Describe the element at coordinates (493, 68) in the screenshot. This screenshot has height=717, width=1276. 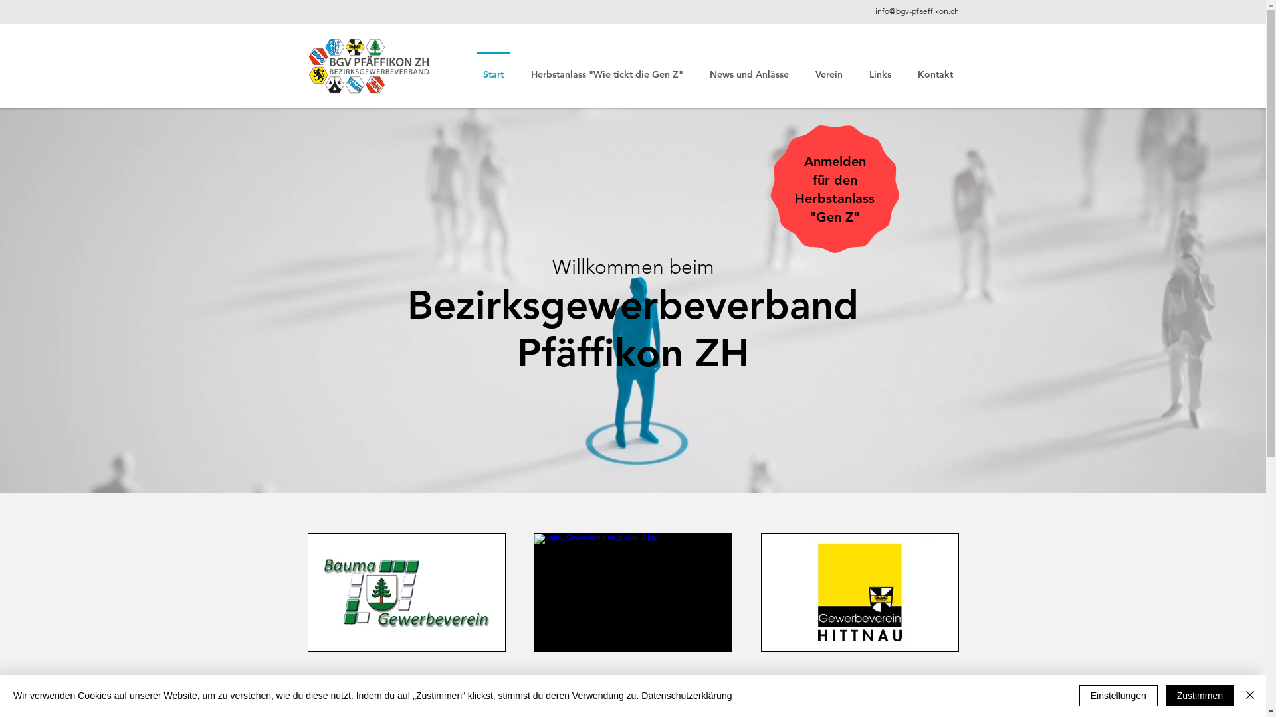
I see `Start` at that location.